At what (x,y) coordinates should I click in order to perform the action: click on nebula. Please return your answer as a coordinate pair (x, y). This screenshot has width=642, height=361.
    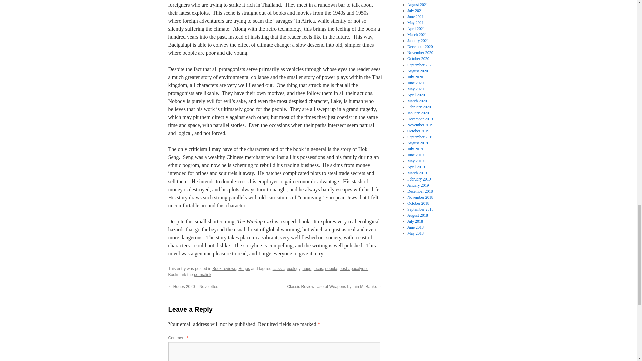
    Looking at the image, I should click on (331, 269).